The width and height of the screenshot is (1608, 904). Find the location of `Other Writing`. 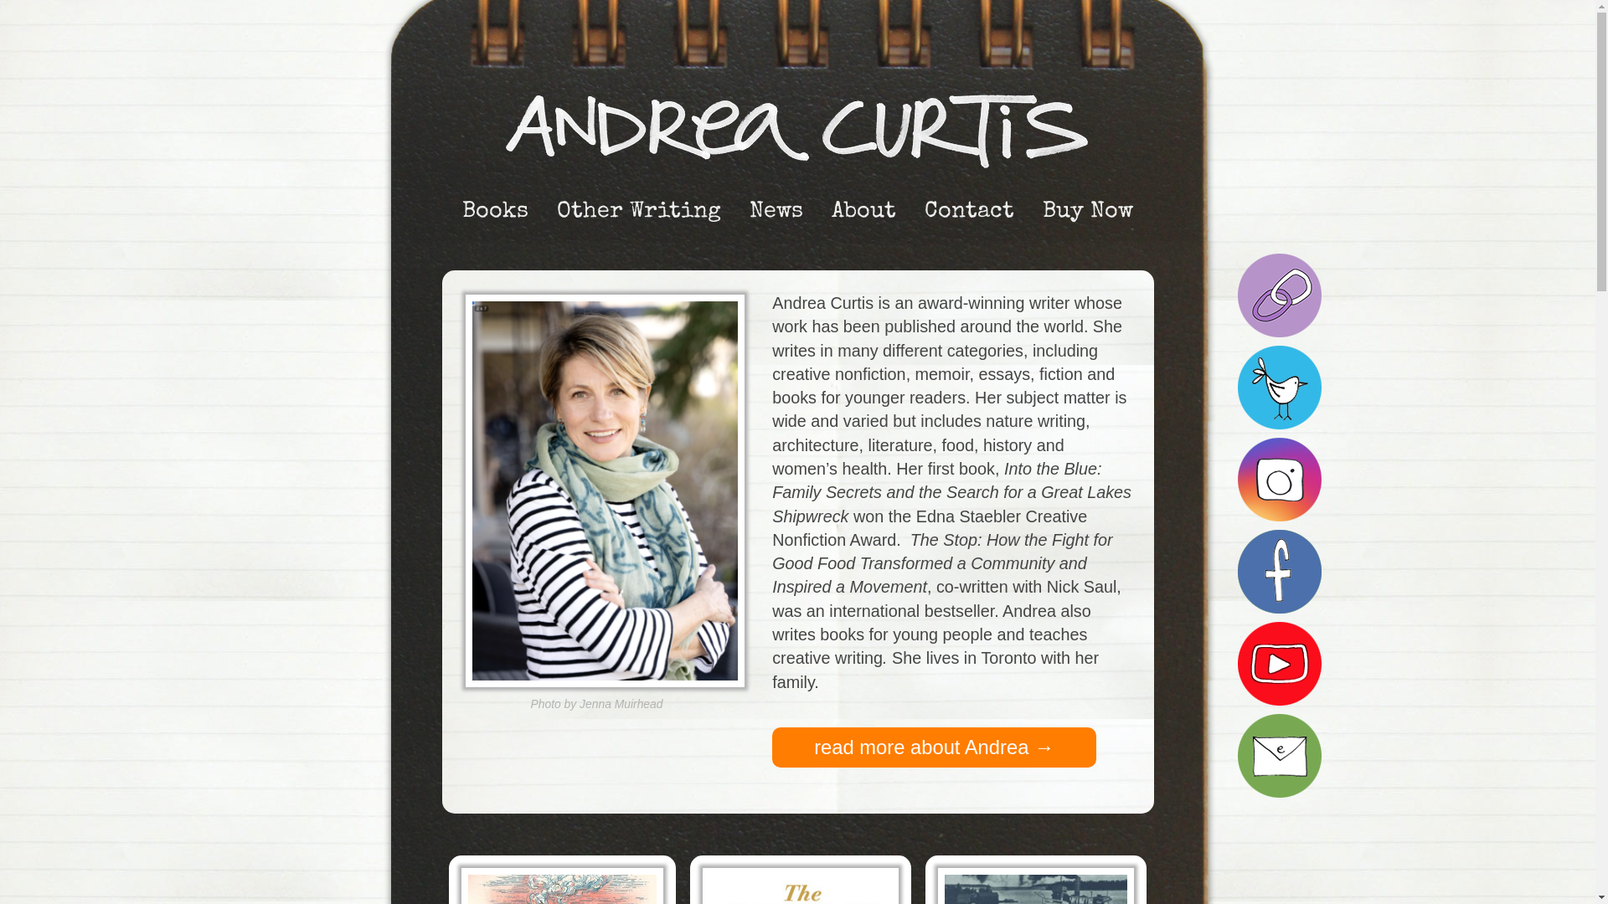

Other Writing is located at coordinates (639, 213).